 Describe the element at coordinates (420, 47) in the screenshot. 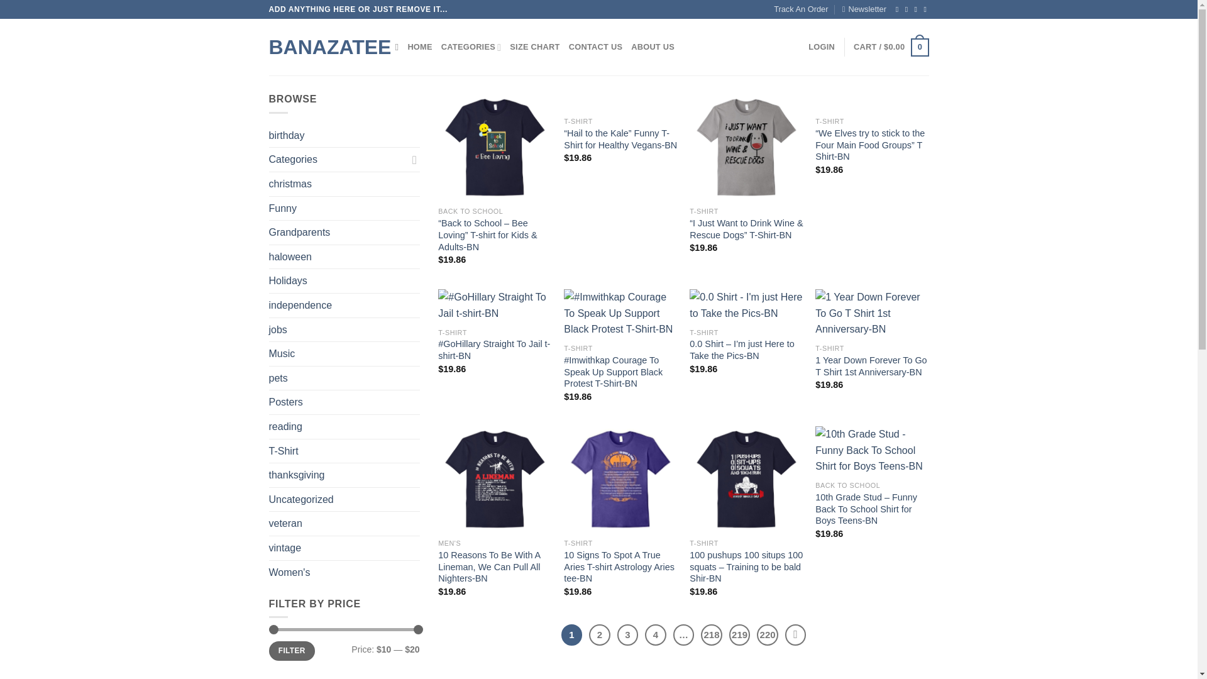

I see `HOME` at that location.